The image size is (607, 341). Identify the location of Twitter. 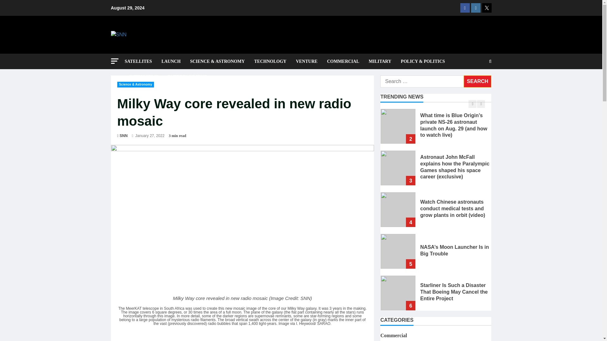
(486, 8).